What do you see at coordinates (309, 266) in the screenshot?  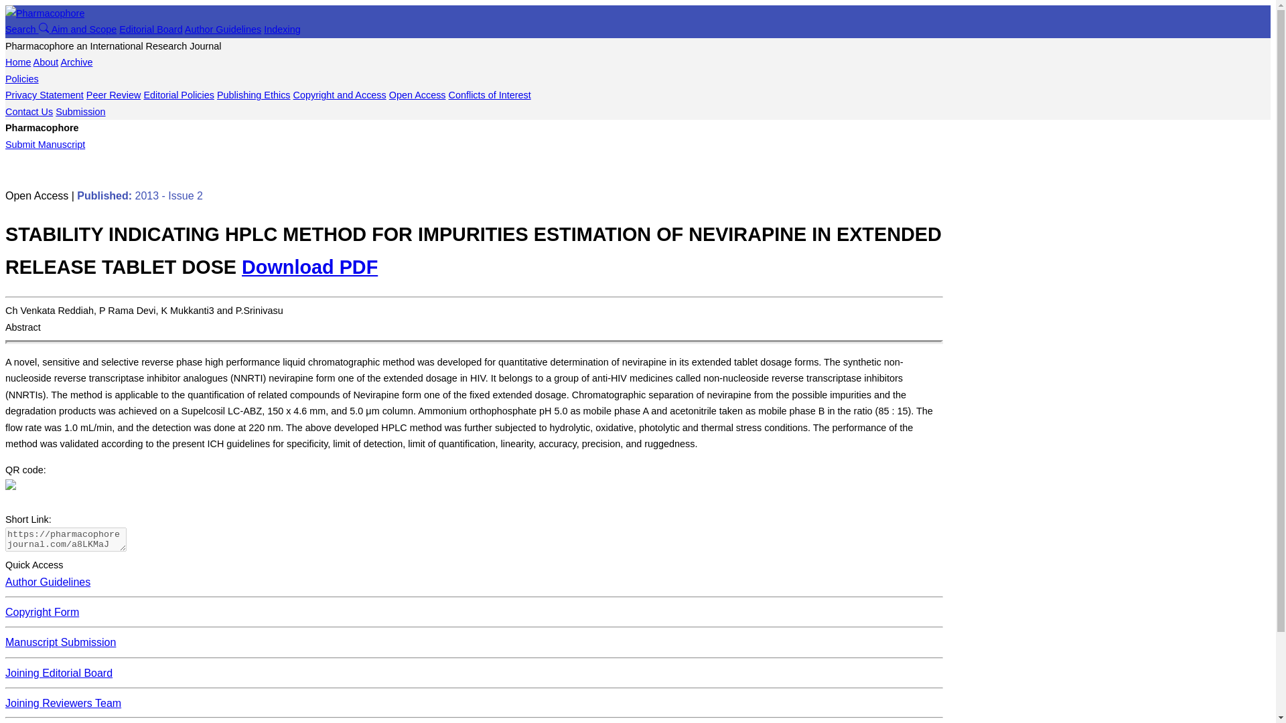 I see `Download PDF` at bounding box center [309, 266].